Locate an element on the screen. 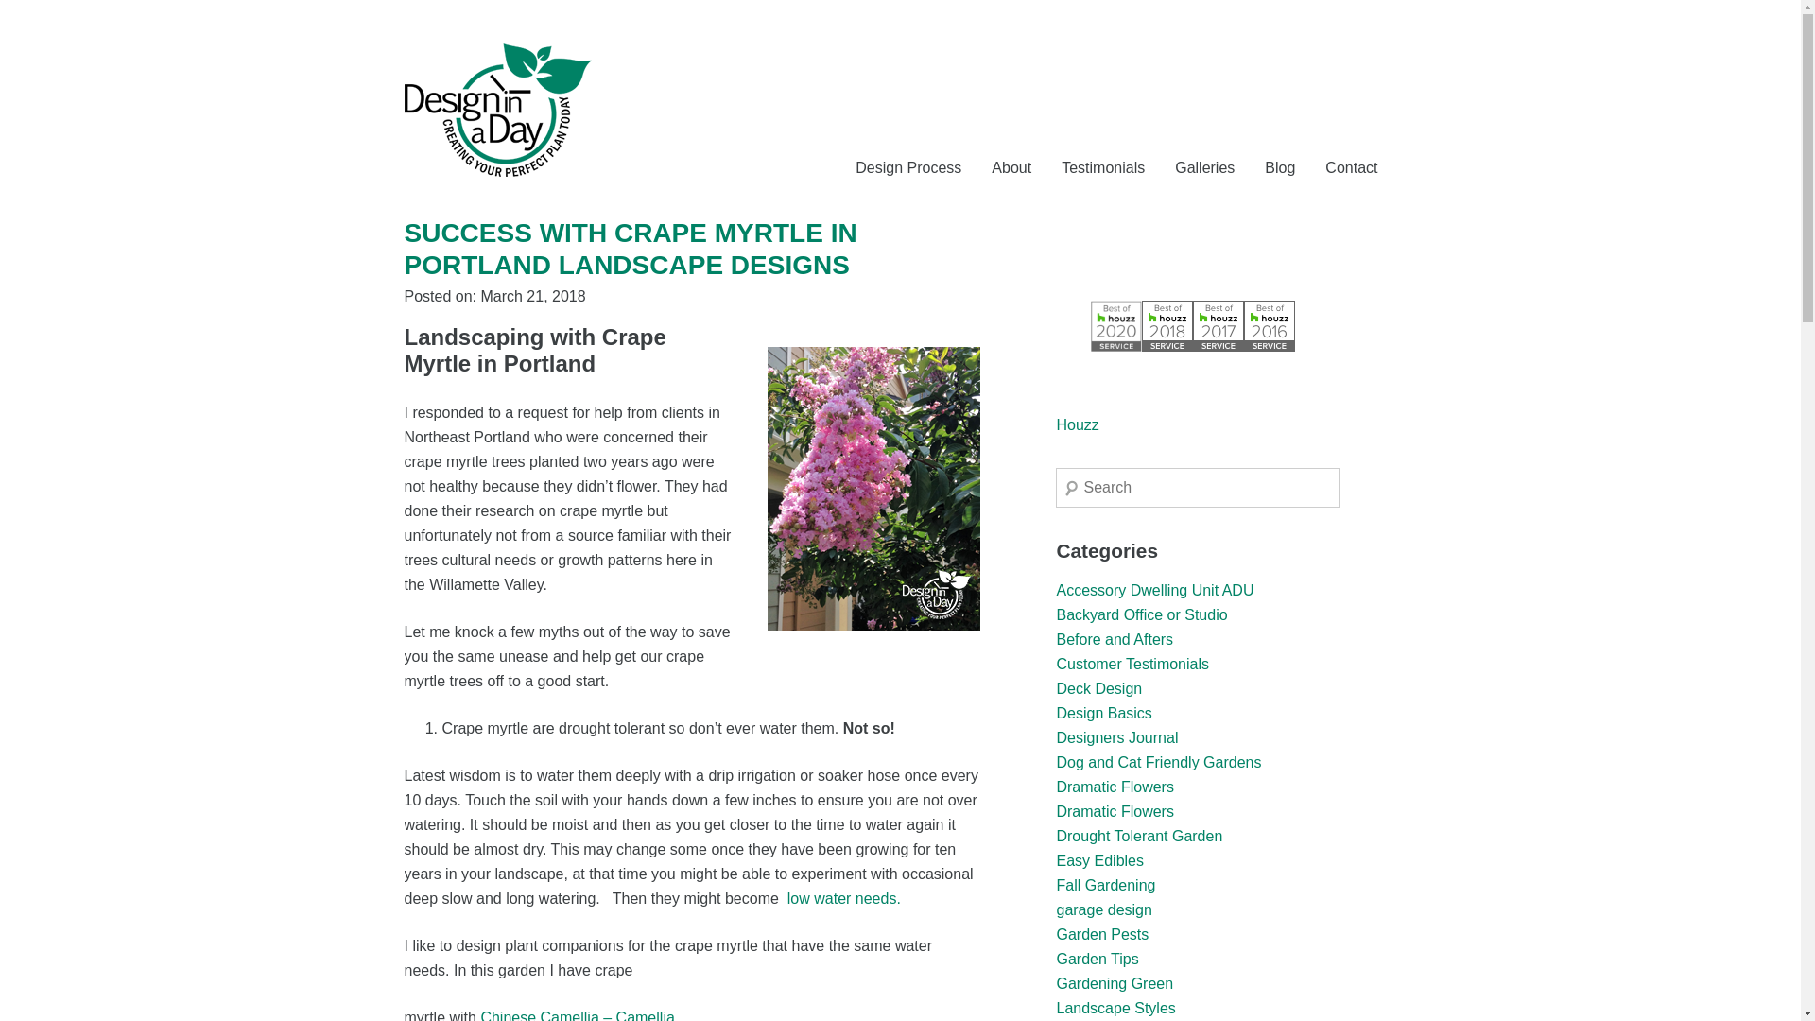  Blog is located at coordinates (1280, 167).